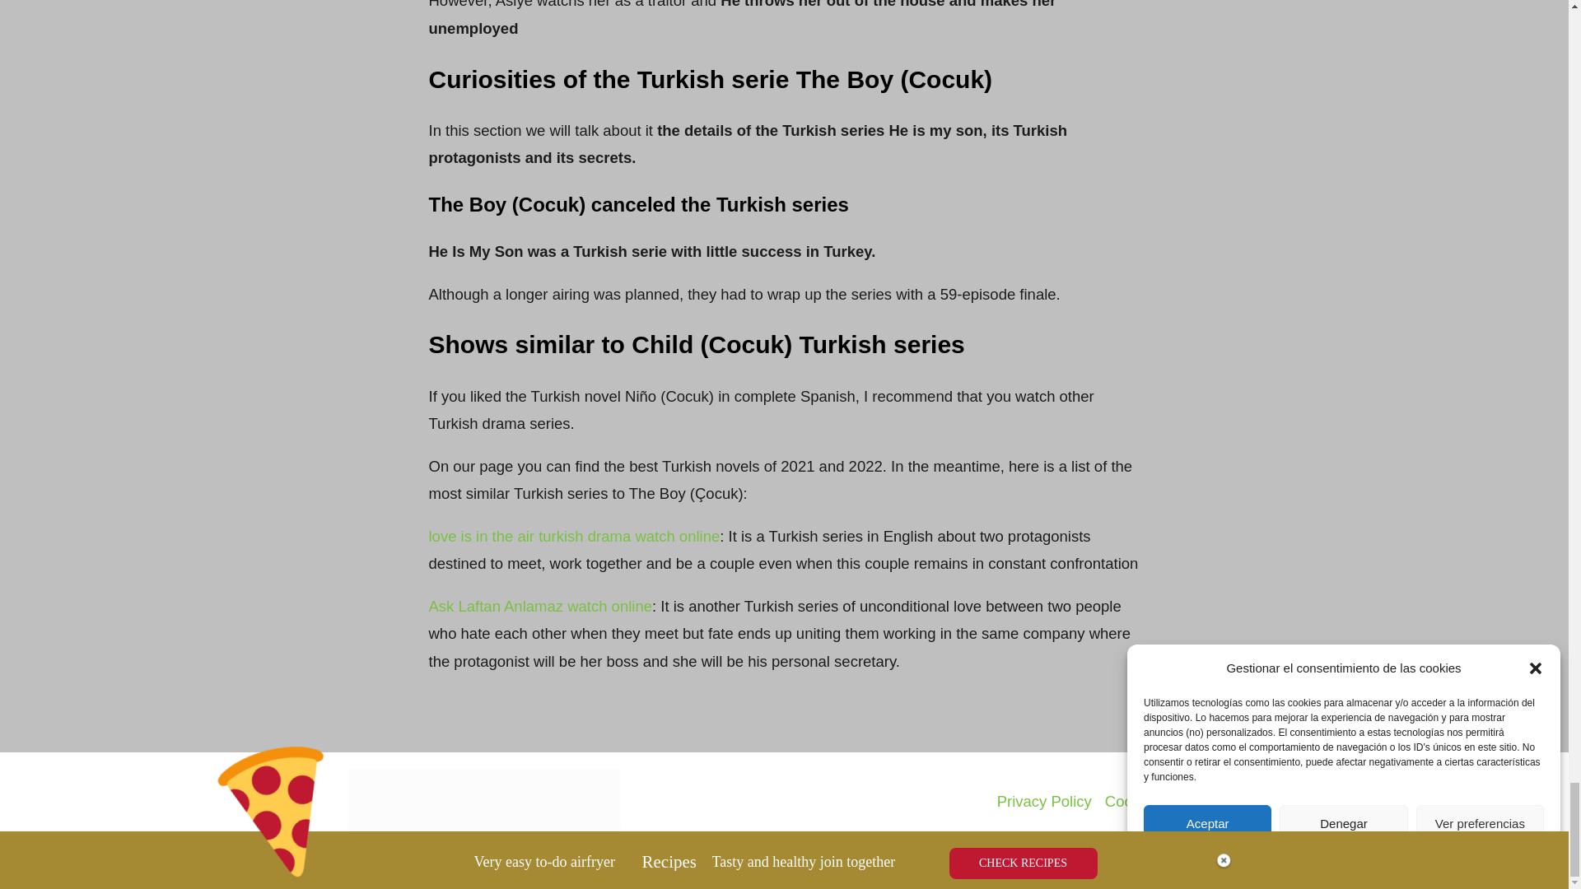  Describe the element at coordinates (540, 606) in the screenshot. I see `ask laftan anlamaz watch online` at that location.